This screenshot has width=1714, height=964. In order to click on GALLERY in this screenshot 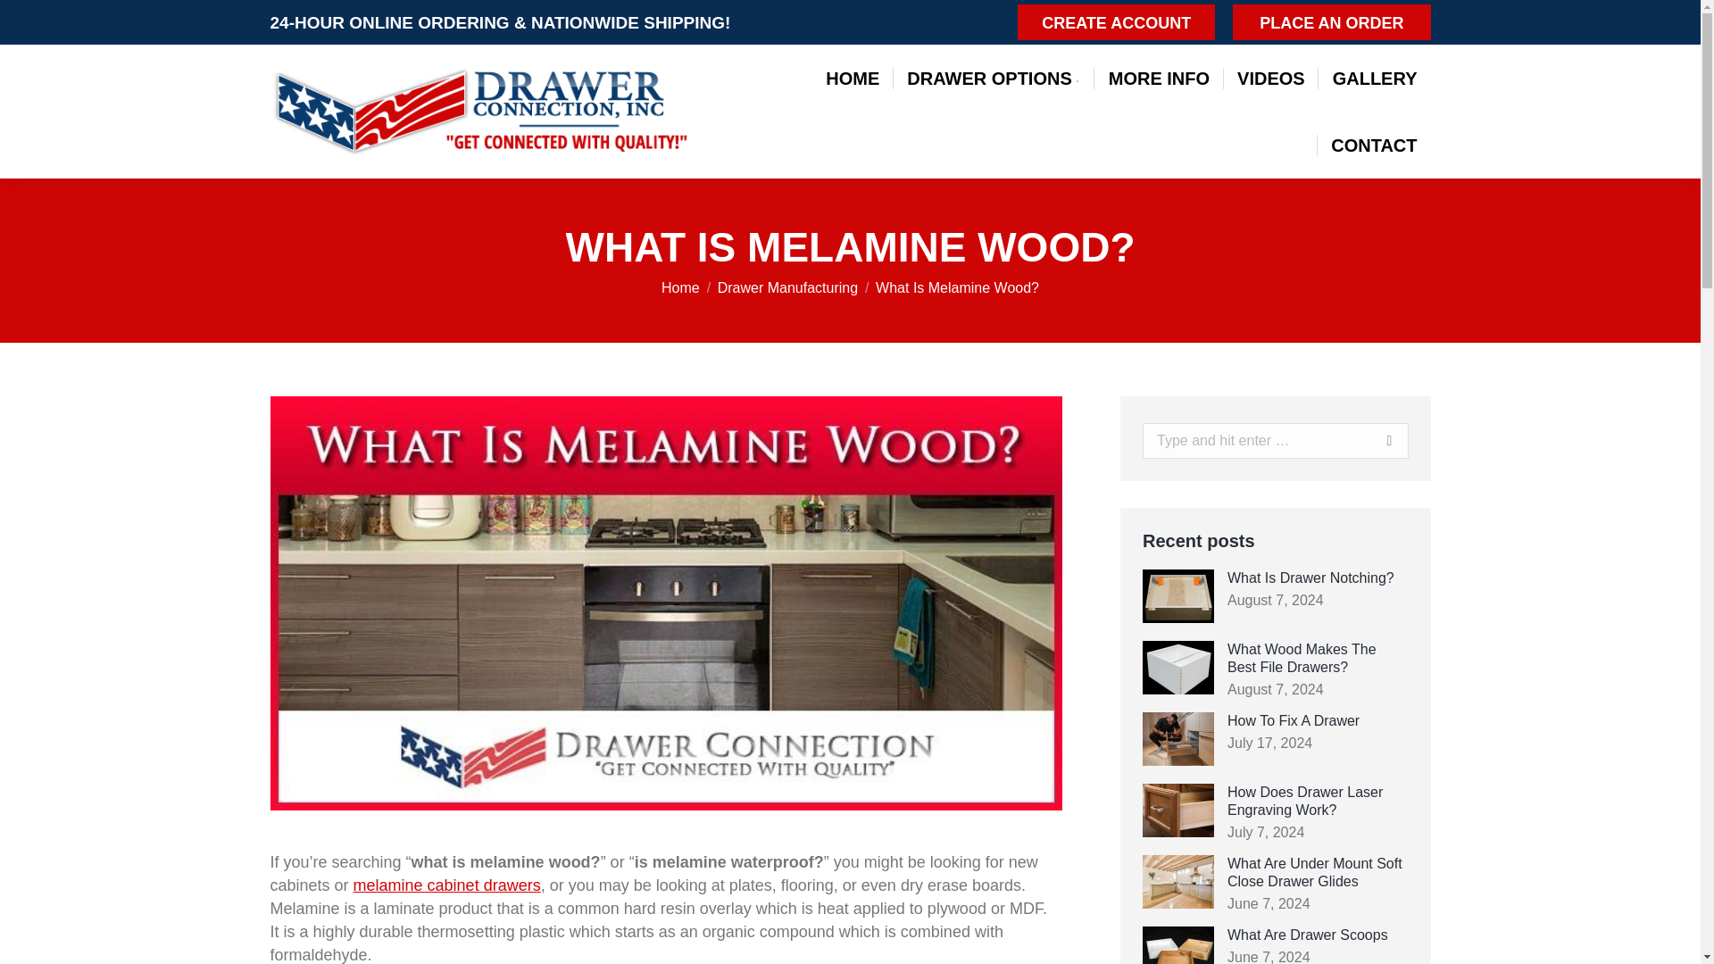, I will do `click(1375, 79)`.